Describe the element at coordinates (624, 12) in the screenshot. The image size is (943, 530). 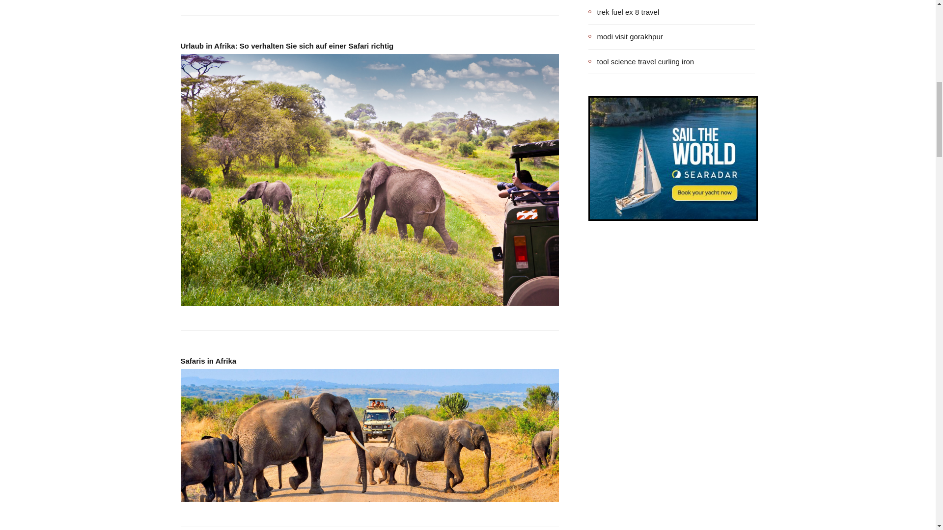
I see `trek fuel ex 8 travel` at that location.